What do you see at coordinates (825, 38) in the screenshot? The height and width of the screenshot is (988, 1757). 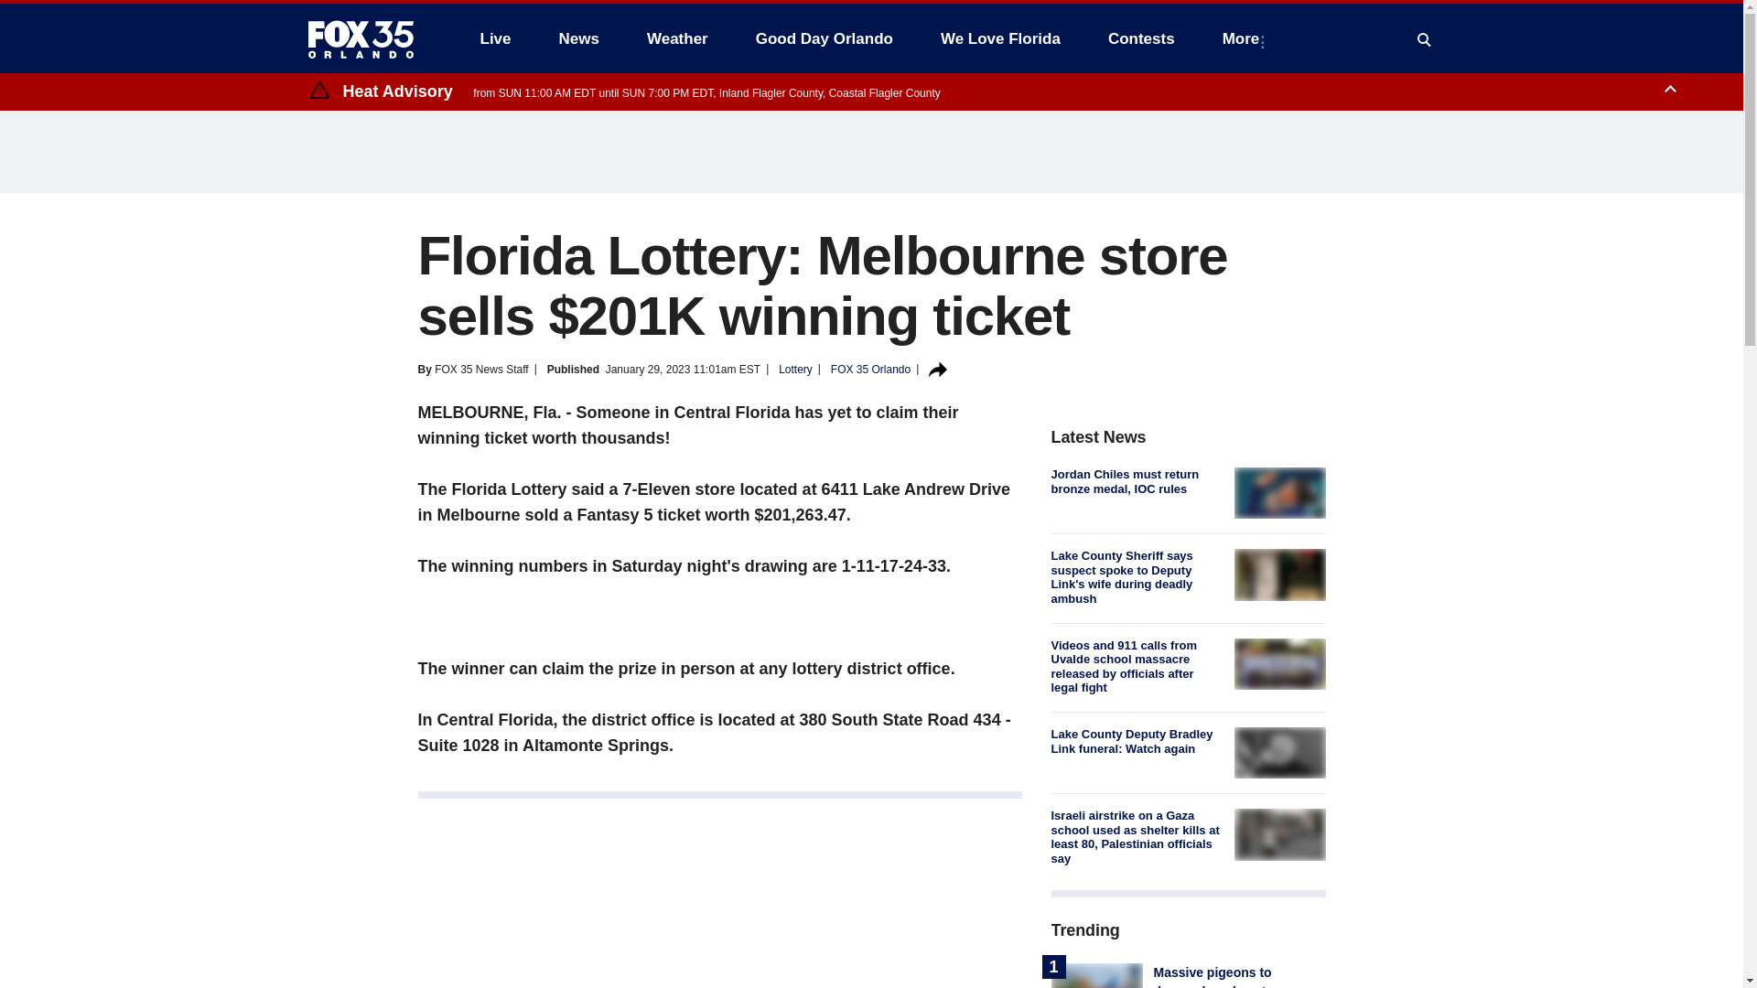 I see `Good Day Orlando` at bounding box center [825, 38].